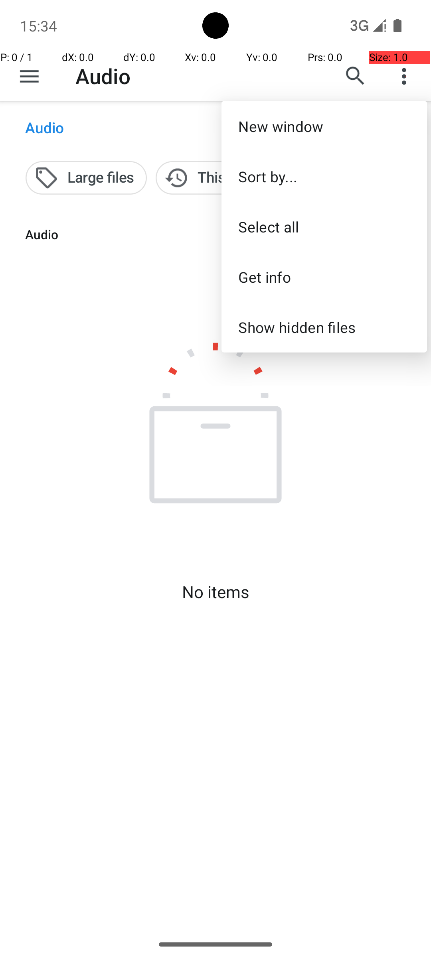 The height and width of the screenshot is (957, 431). I want to click on New window, so click(324, 126).